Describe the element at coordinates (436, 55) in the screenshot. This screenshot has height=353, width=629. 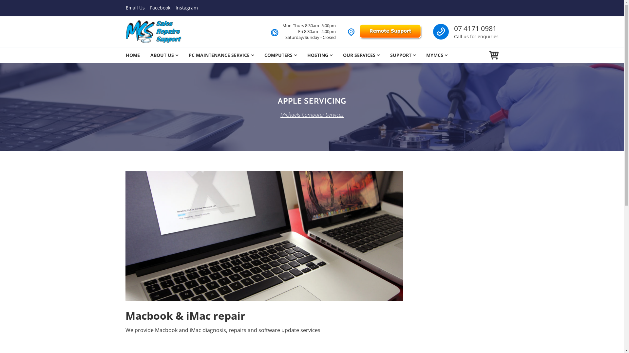
I see `MYMCS` at that location.